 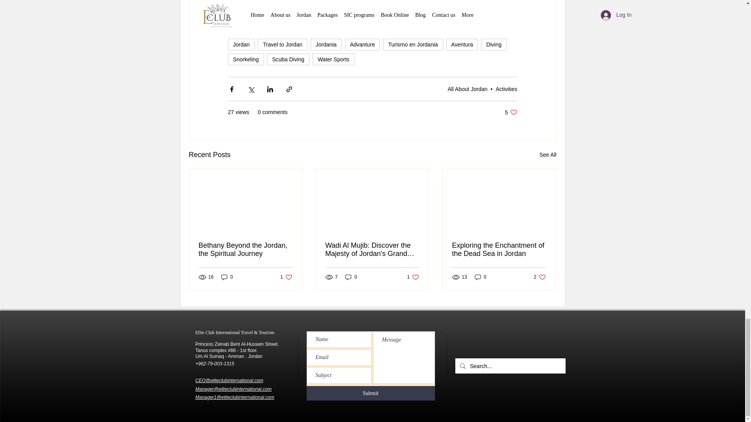 I want to click on Jordania, so click(x=326, y=45).